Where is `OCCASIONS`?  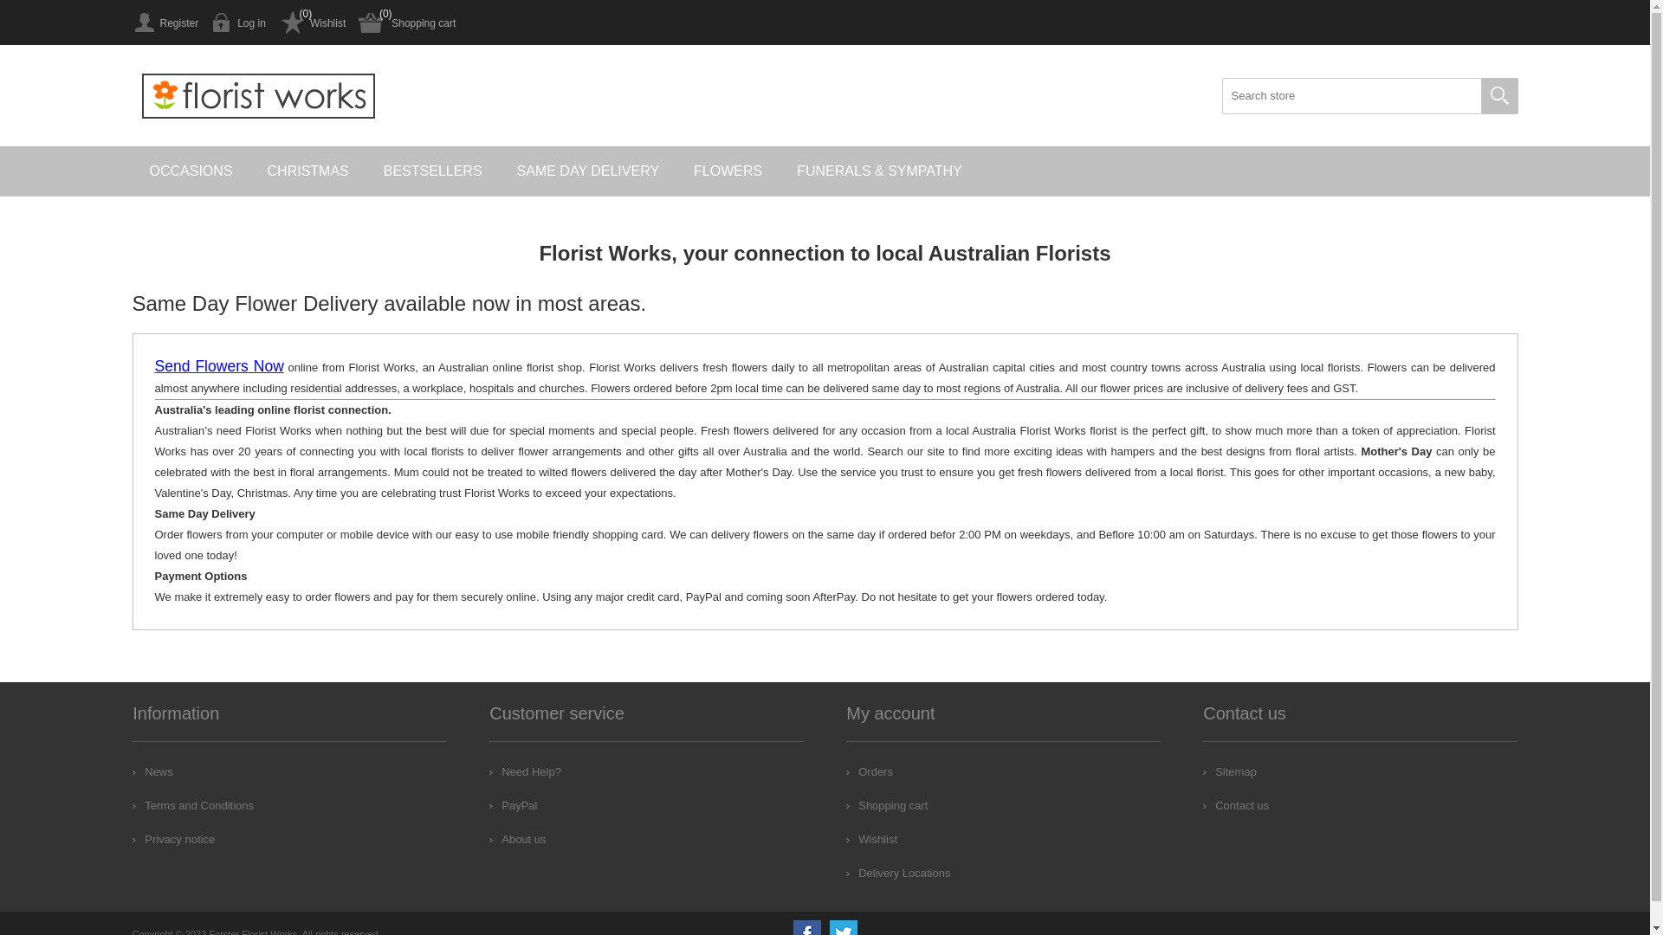 OCCASIONS is located at coordinates (191, 171).